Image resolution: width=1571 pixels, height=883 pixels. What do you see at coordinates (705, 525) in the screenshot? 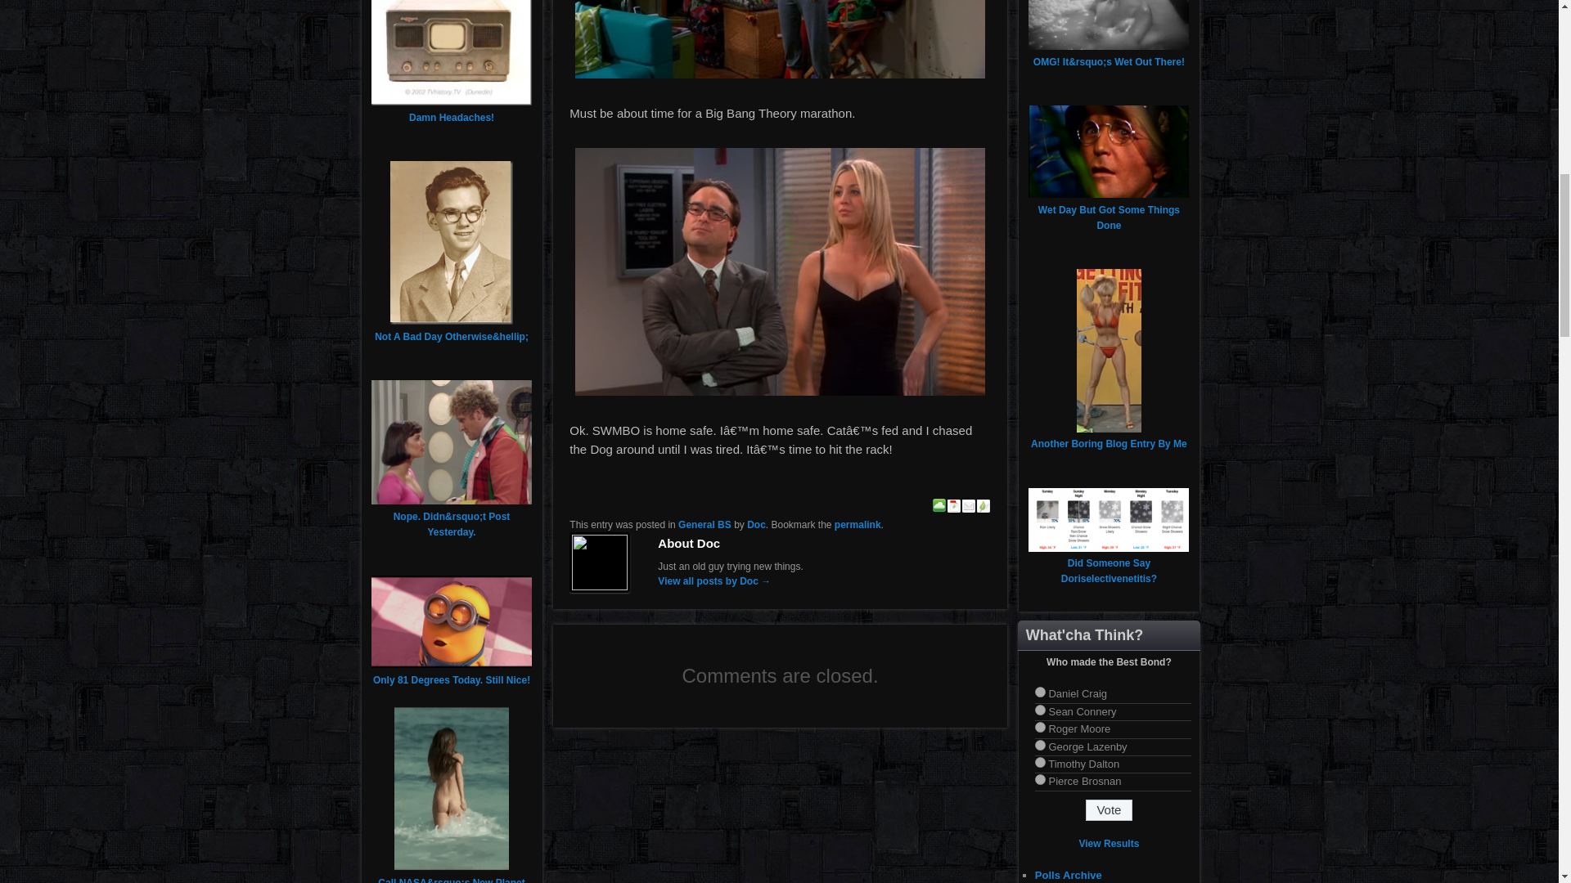
I see `General BS` at bounding box center [705, 525].